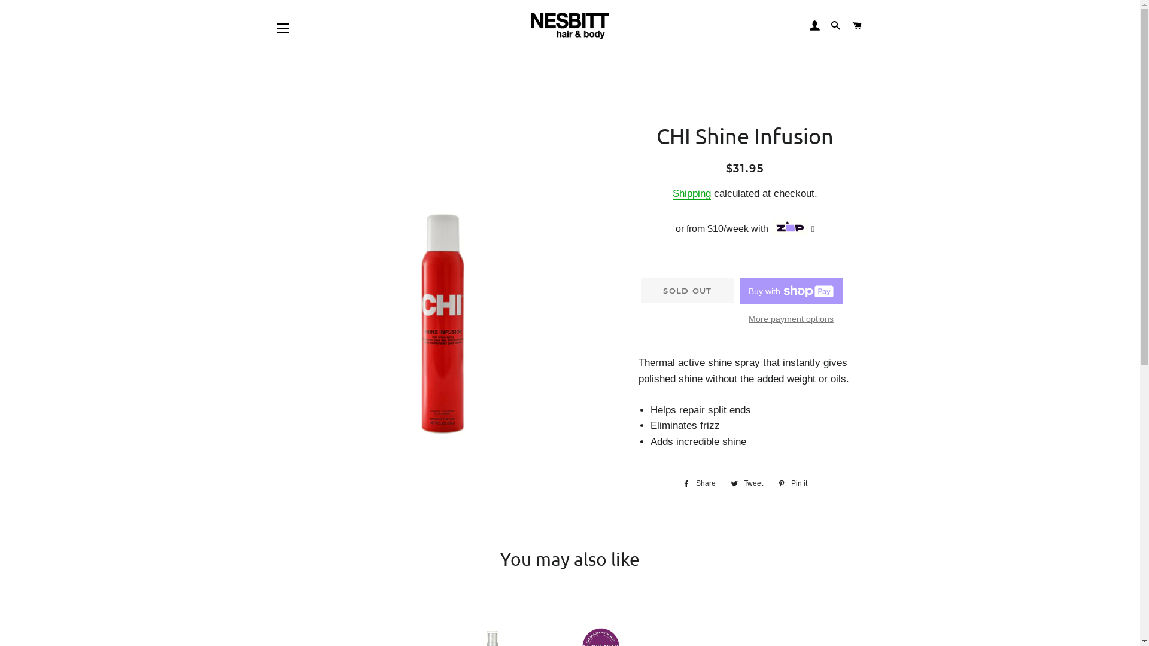  What do you see at coordinates (815, 26) in the screenshot?
I see `LOG IN` at bounding box center [815, 26].